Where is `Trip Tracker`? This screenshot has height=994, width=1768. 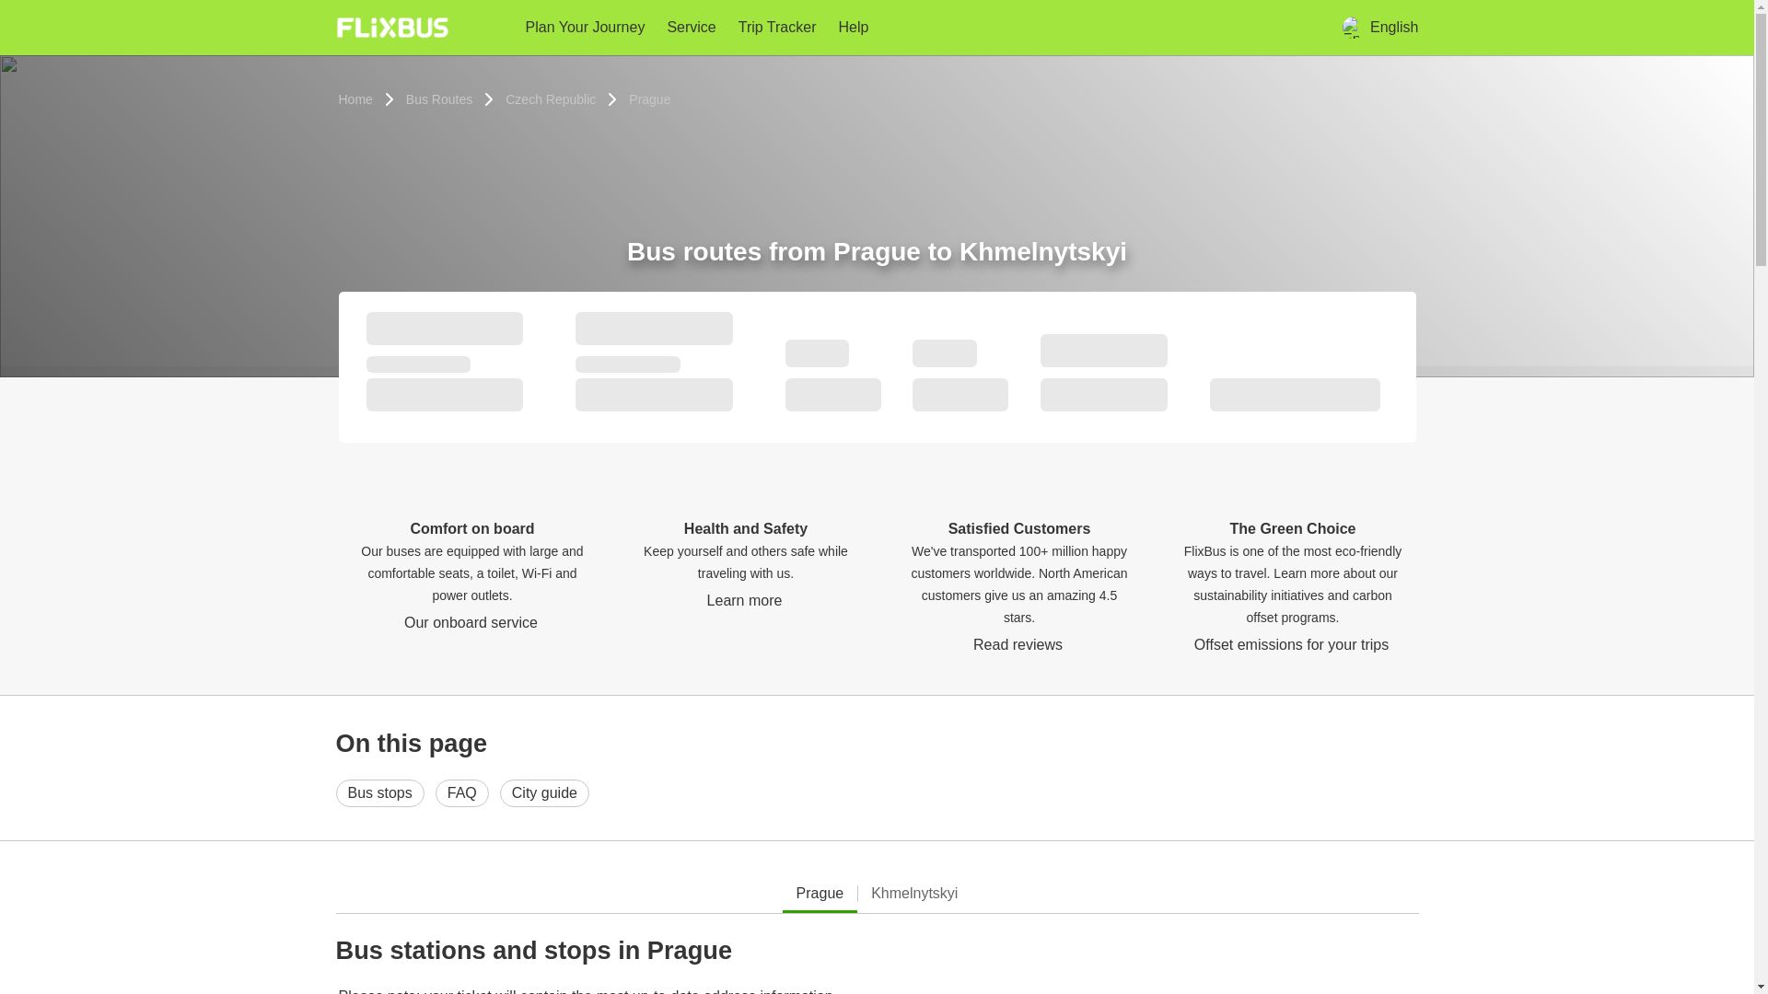 Trip Tracker is located at coordinates (777, 28).